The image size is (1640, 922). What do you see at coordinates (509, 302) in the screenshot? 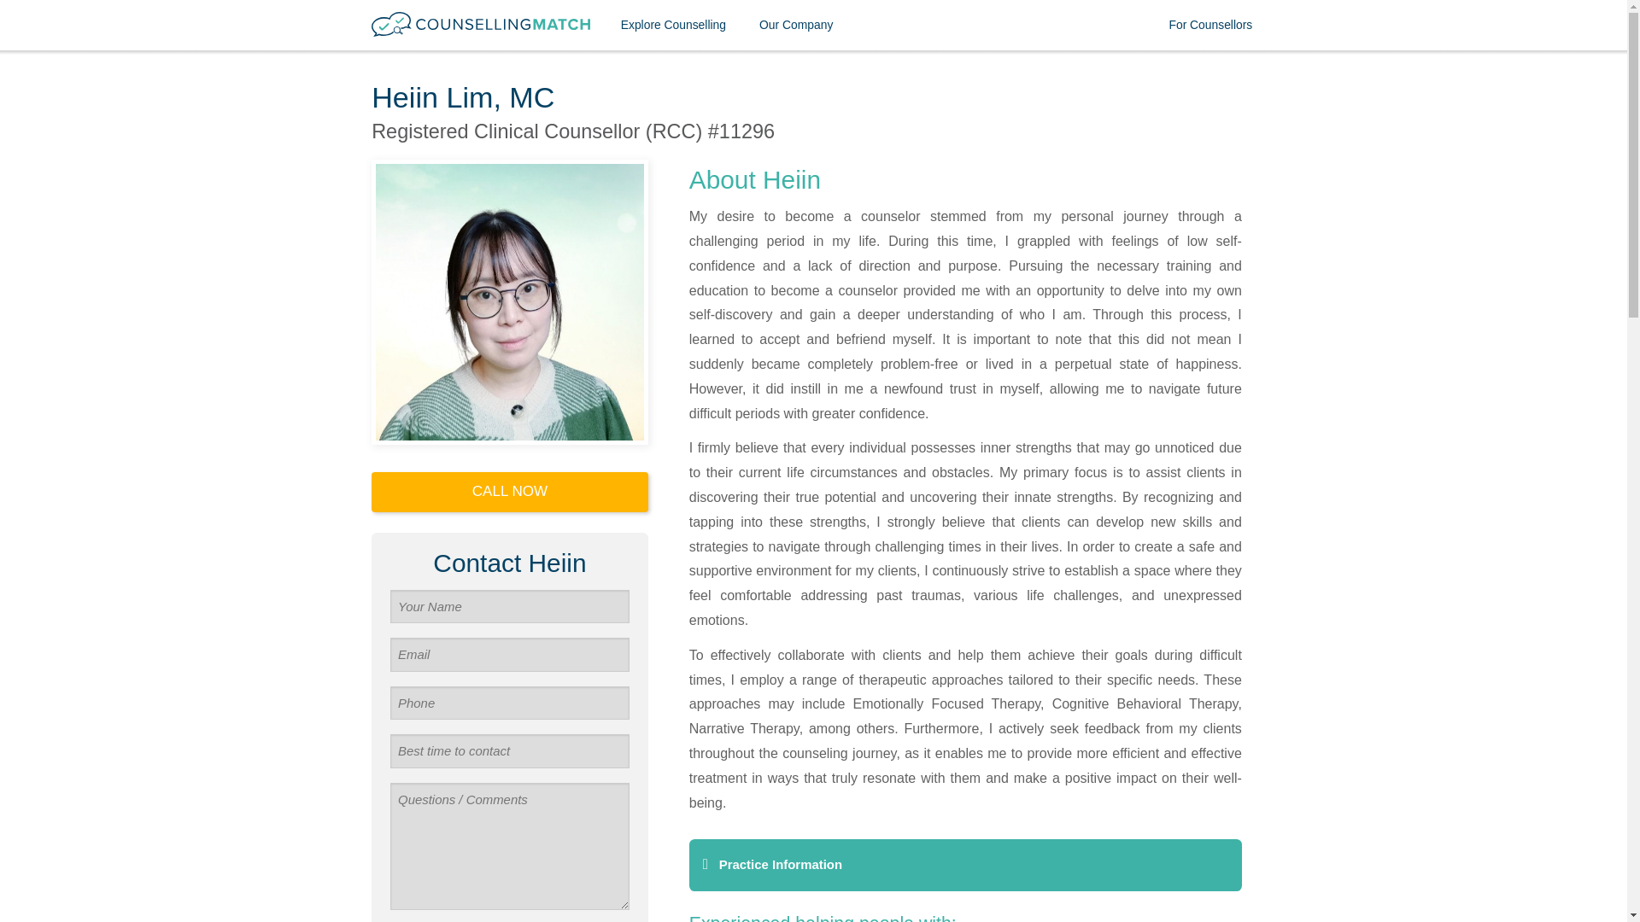
I see `Heiin  Lim, MC` at bounding box center [509, 302].